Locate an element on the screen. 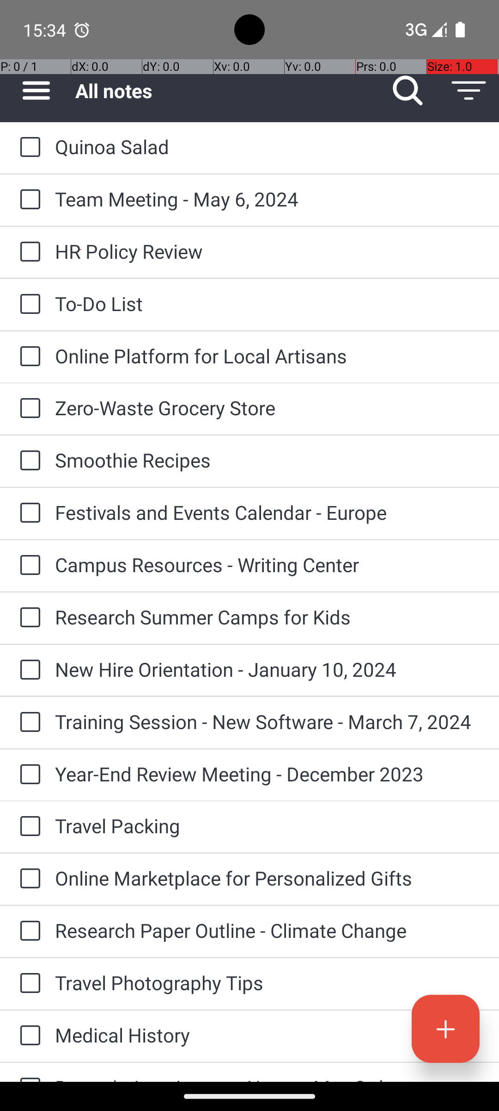 This screenshot has width=499, height=1111. Online Marketplace for Personalized Gifts is located at coordinates (268, 878).